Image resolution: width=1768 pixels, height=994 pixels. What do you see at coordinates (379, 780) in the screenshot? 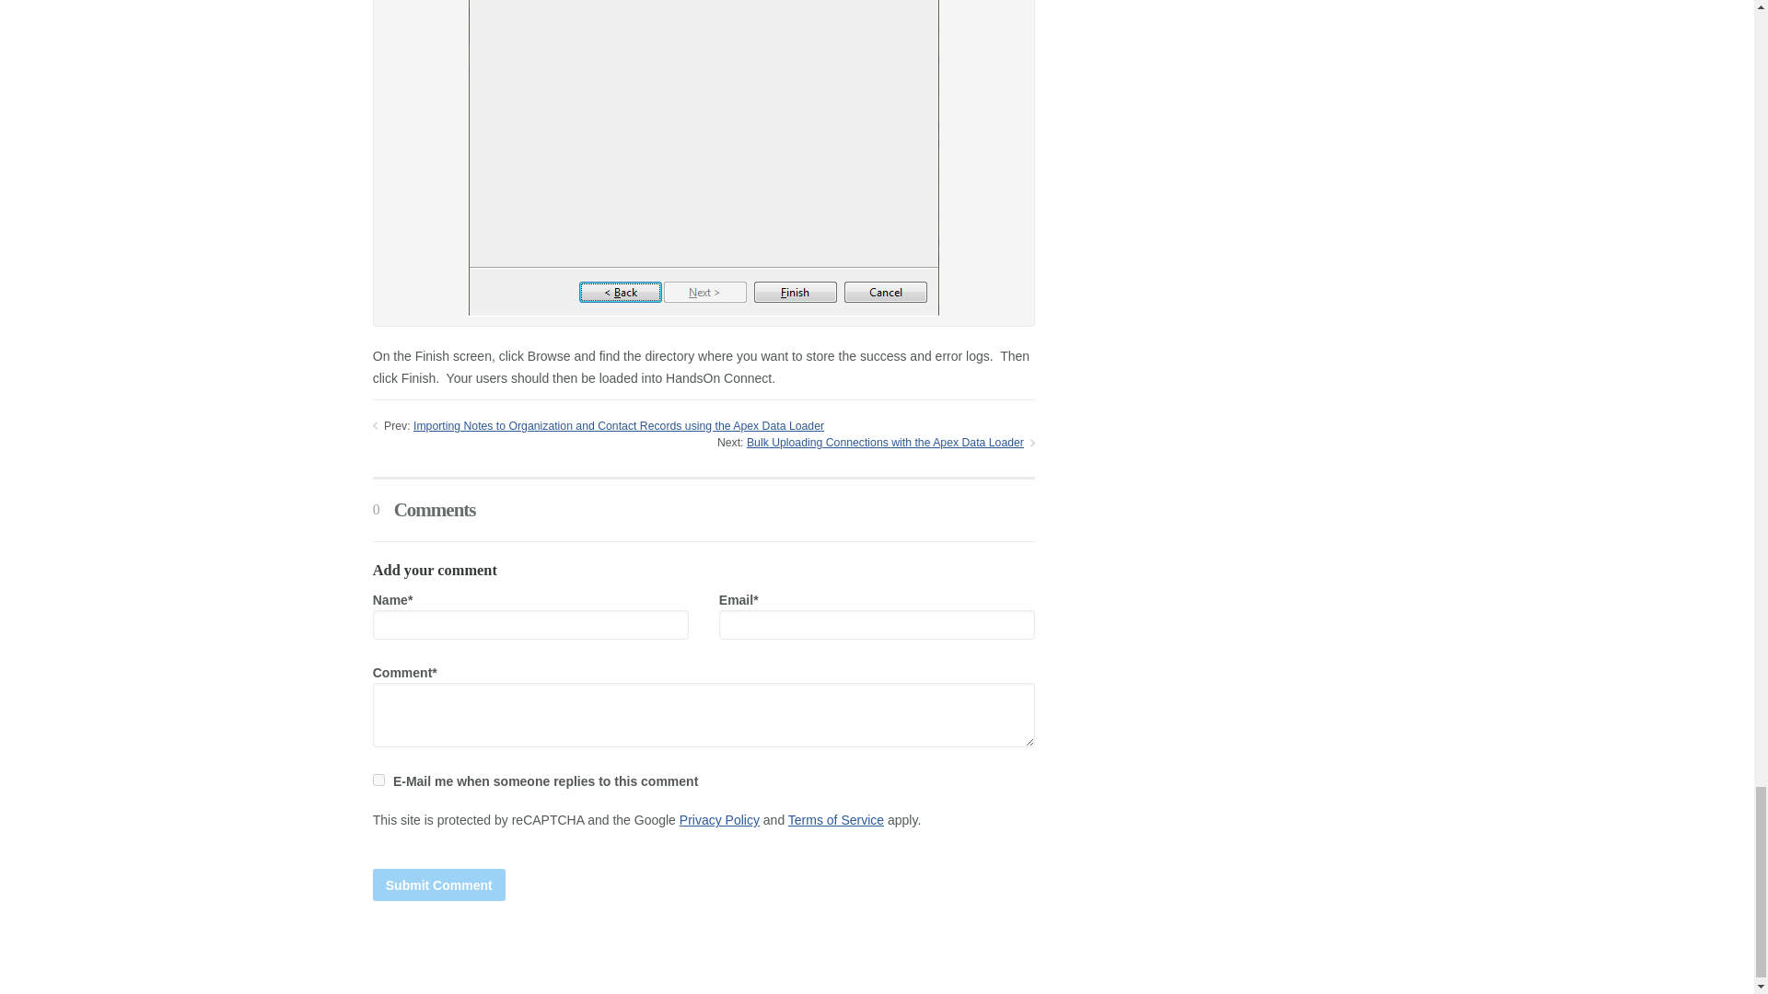
I see `1` at bounding box center [379, 780].